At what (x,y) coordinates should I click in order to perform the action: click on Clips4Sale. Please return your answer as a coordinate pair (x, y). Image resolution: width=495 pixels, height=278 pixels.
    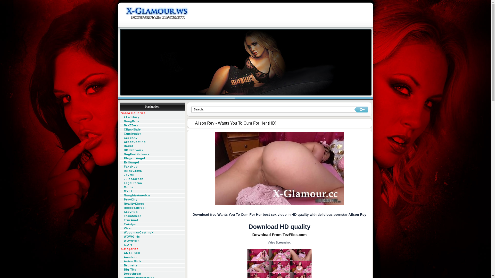
    Looking at the image, I should click on (152, 130).